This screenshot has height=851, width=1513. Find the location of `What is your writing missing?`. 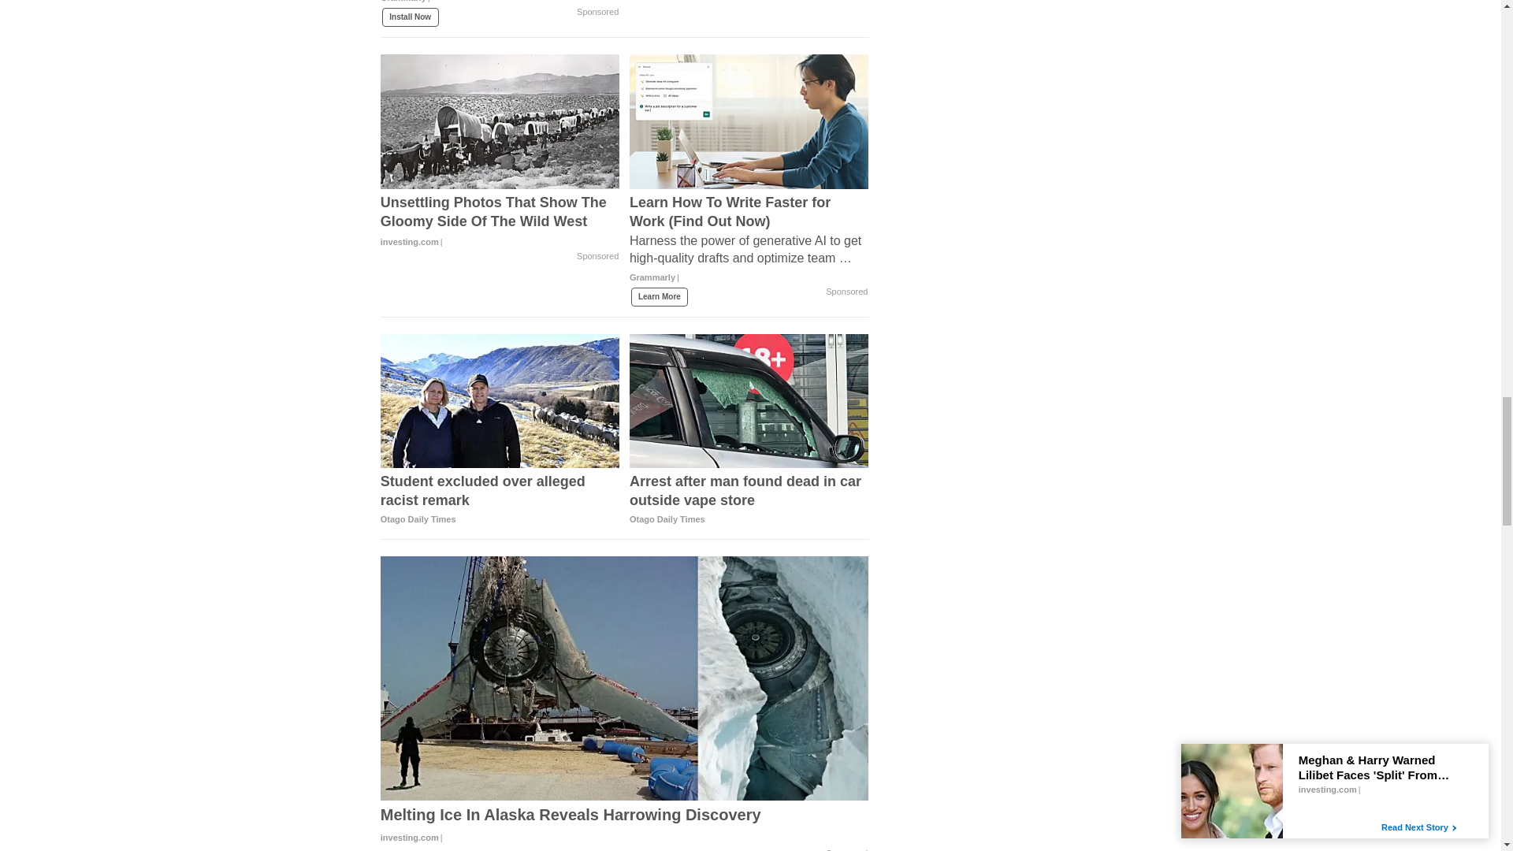

What is your writing missing? is located at coordinates (500, 8).